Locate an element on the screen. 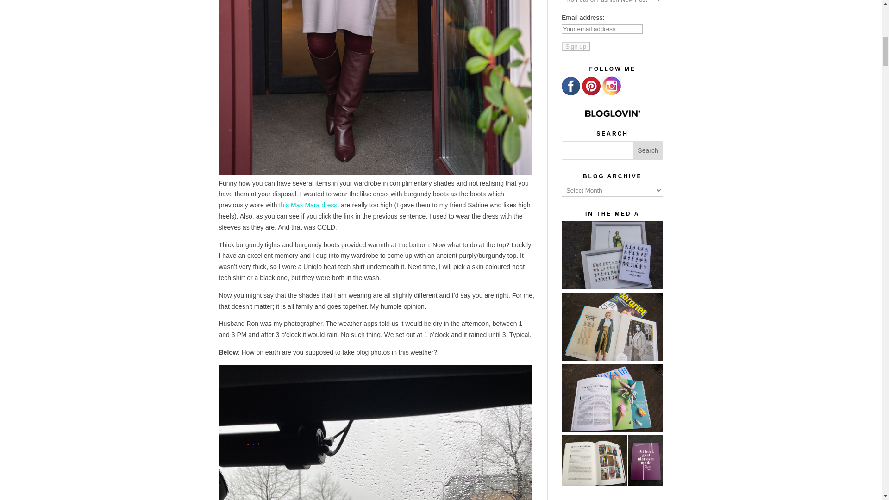 The width and height of the screenshot is (889, 500). Sign up is located at coordinates (576, 46).